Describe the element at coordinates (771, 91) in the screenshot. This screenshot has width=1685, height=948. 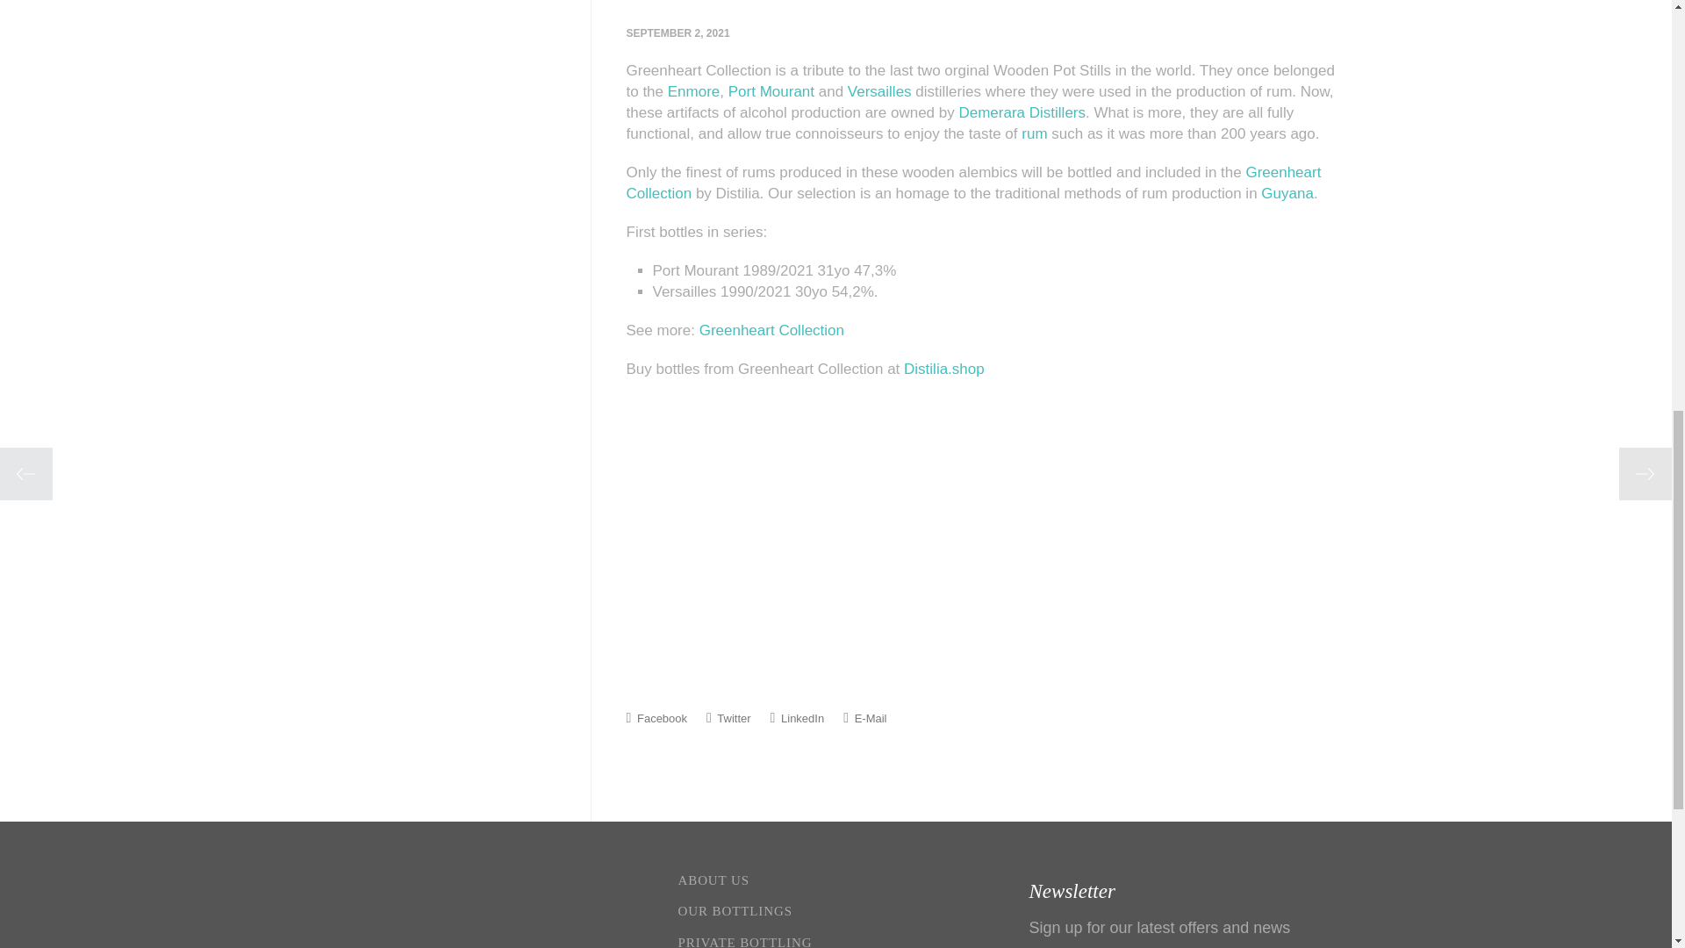
I see `Port Mourant` at that location.